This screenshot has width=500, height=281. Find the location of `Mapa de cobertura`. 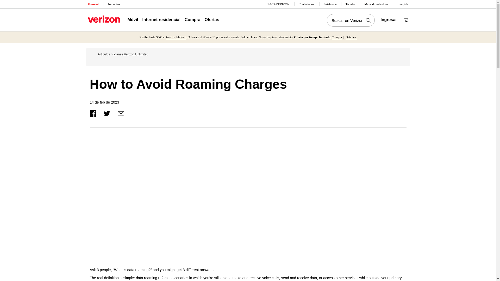

Mapa de cobertura is located at coordinates (377, 4).